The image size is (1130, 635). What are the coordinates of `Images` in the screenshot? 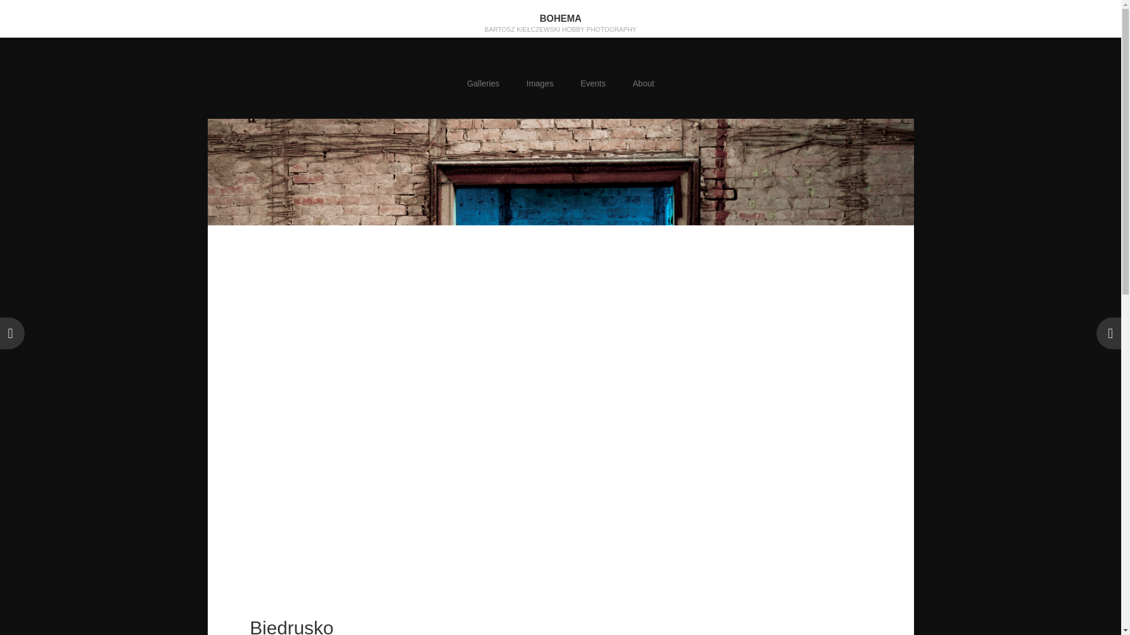 It's located at (540, 83).